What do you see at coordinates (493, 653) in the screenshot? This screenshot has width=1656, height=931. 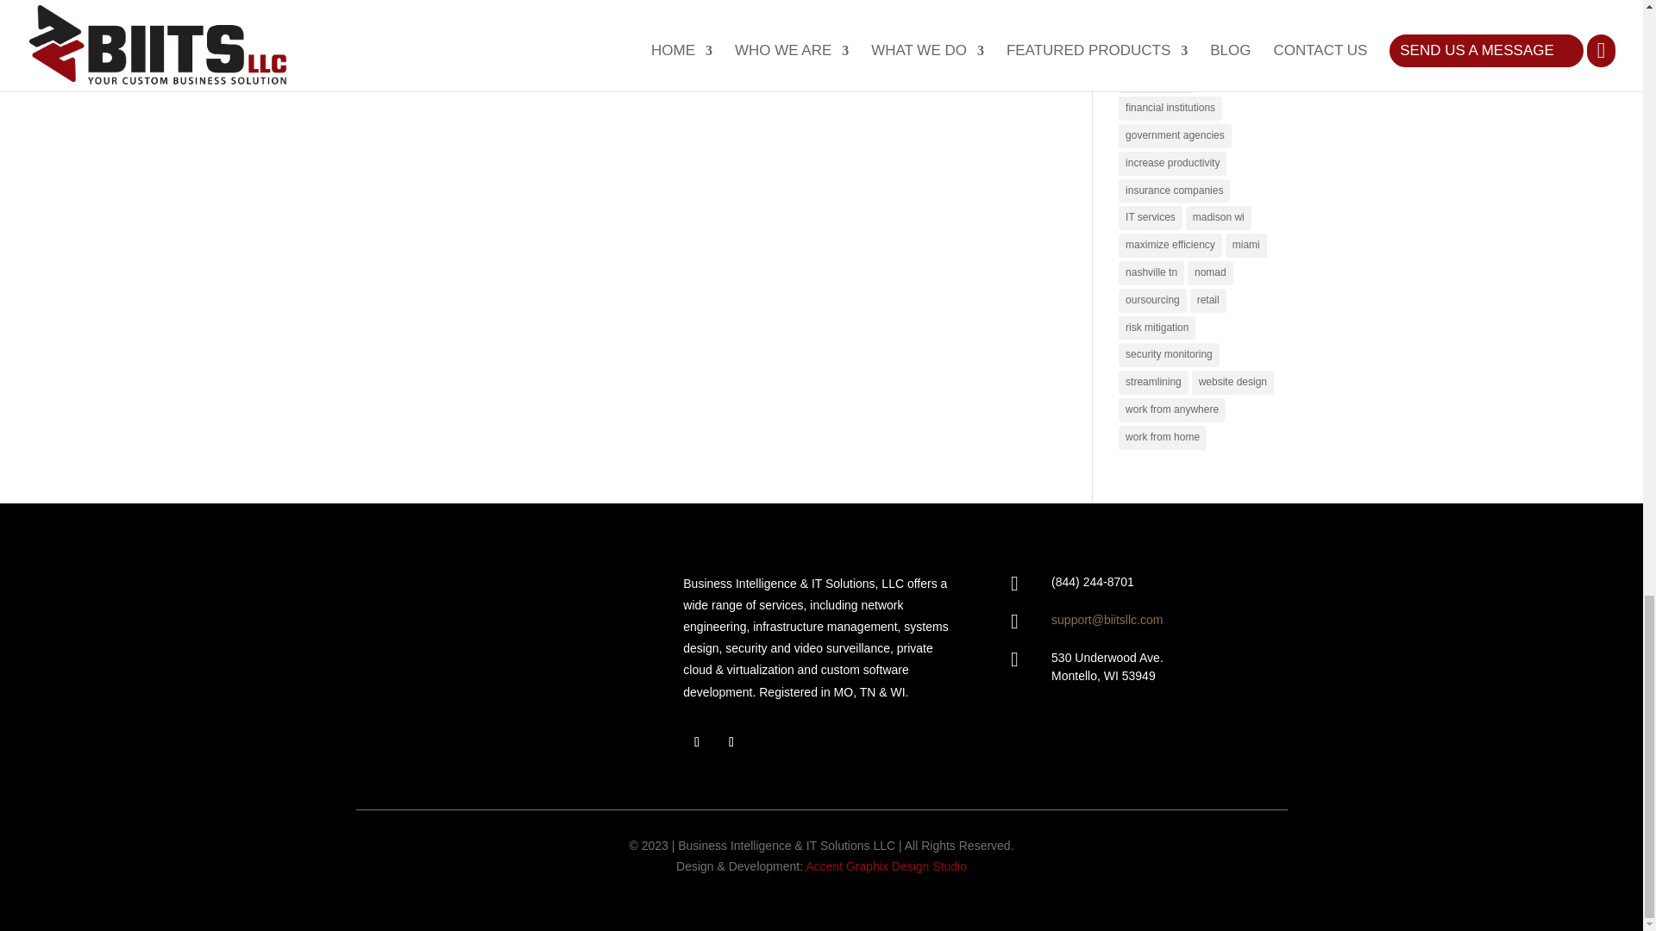 I see `biits white logo` at bounding box center [493, 653].